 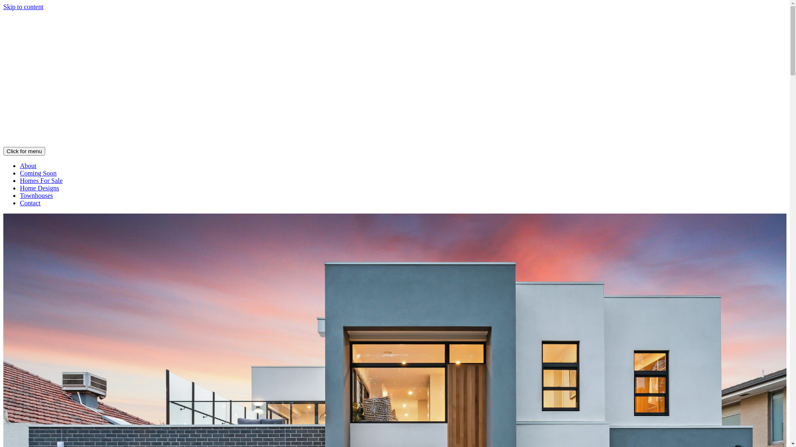 What do you see at coordinates (41, 180) in the screenshot?
I see `Homes For Sale` at bounding box center [41, 180].